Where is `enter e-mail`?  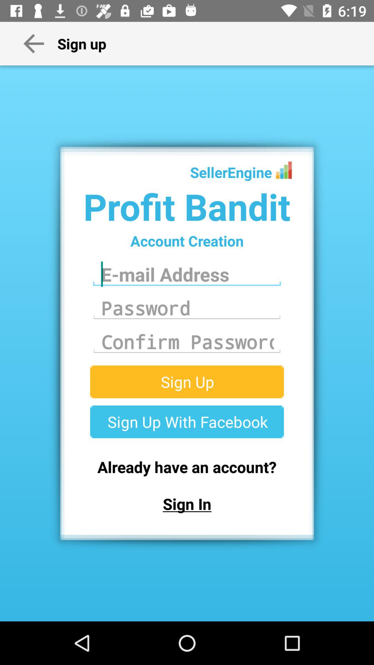 enter e-mail is located at coordinates (187, 274).